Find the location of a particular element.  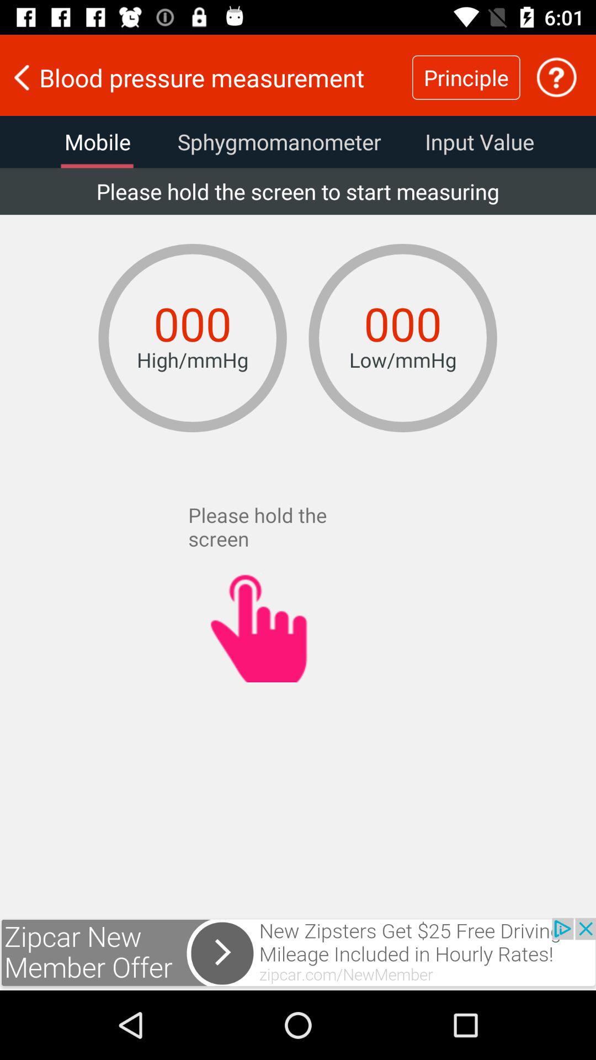

help is located at coordinates (556, 77).